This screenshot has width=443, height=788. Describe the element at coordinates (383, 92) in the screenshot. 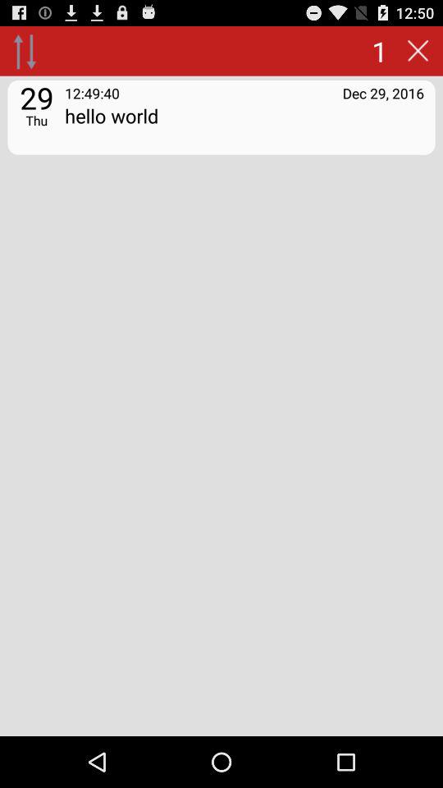

I see `open the app next to the 12:49:40 icon` at that location.